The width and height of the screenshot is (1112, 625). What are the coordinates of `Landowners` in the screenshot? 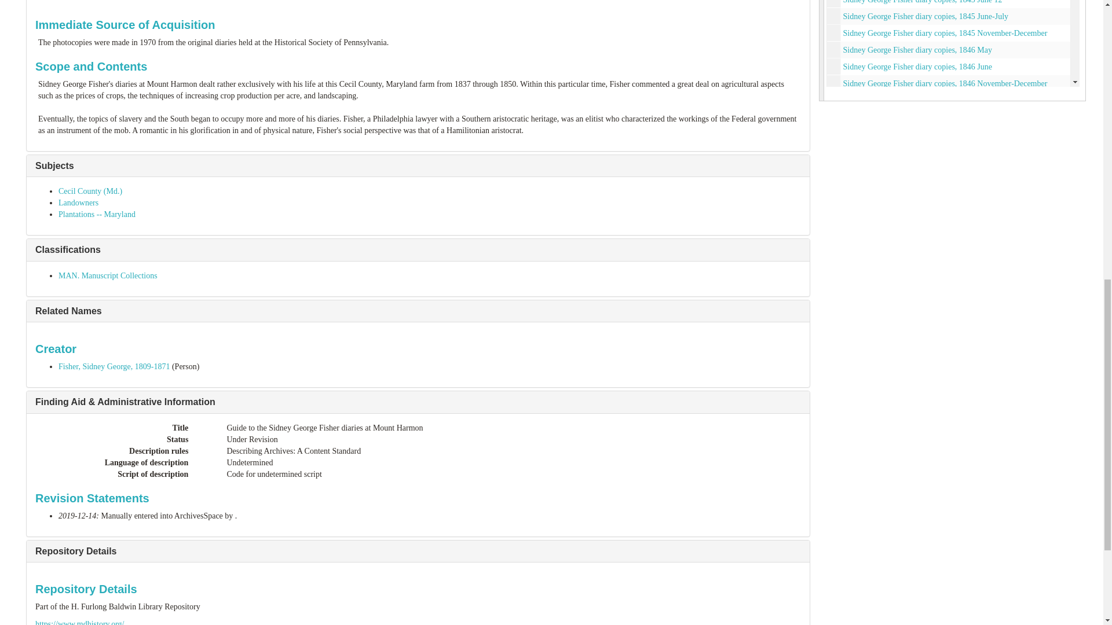 It's located at (79, 203).